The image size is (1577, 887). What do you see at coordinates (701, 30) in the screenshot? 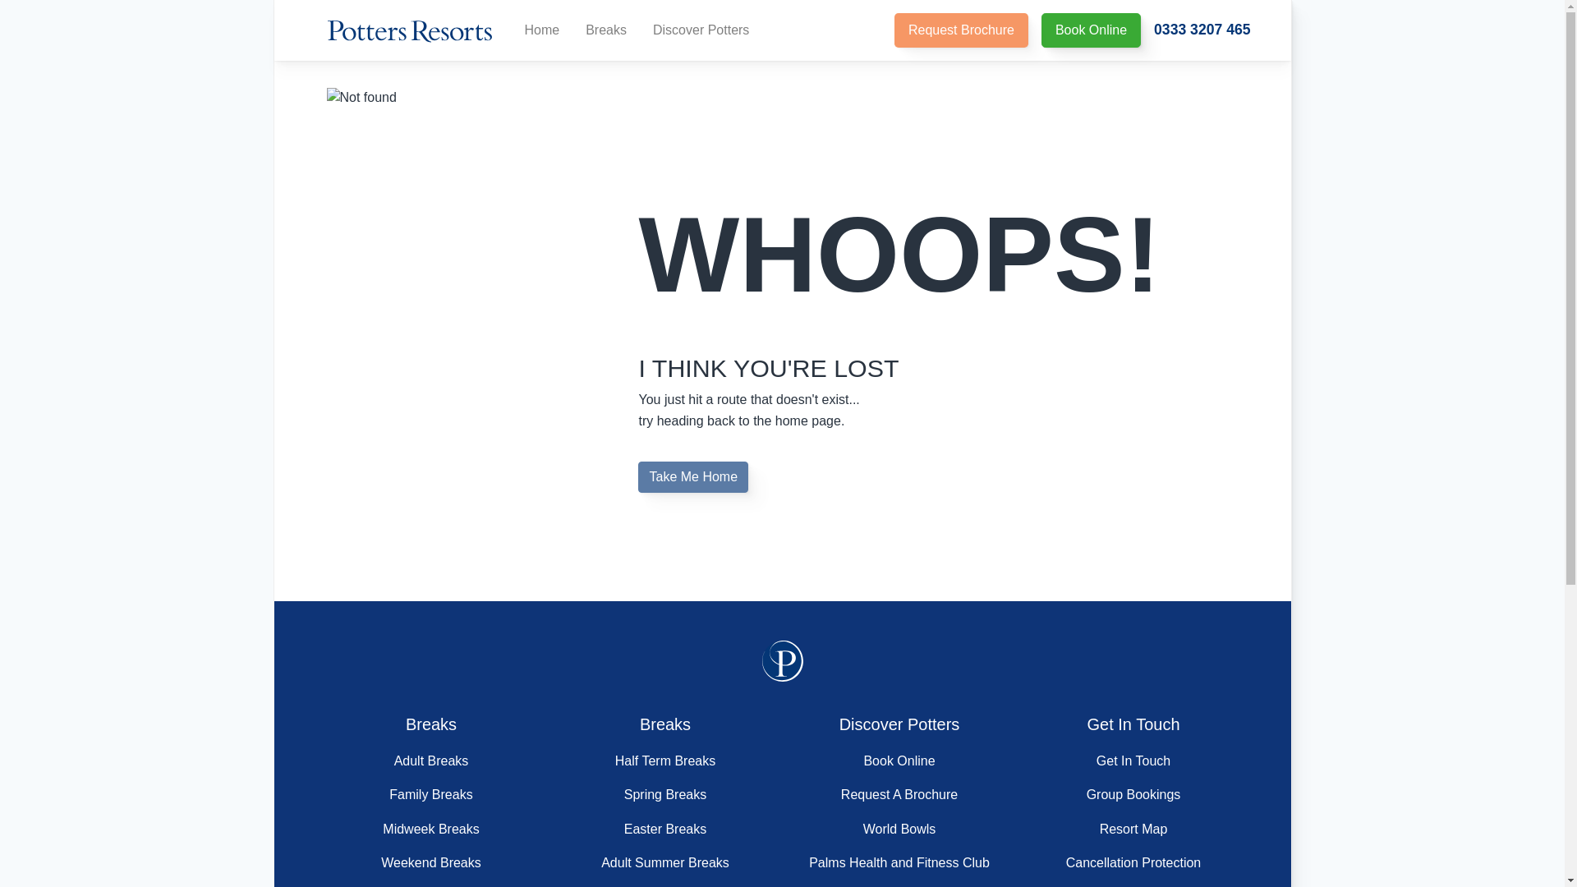
I see `Discover Potters` at bounding box center [701, 30].